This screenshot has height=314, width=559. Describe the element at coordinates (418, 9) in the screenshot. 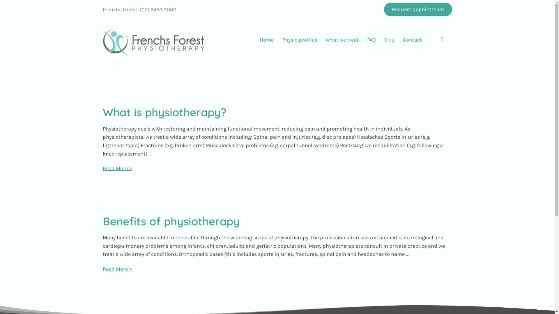

I see `Request appointment` at that location.